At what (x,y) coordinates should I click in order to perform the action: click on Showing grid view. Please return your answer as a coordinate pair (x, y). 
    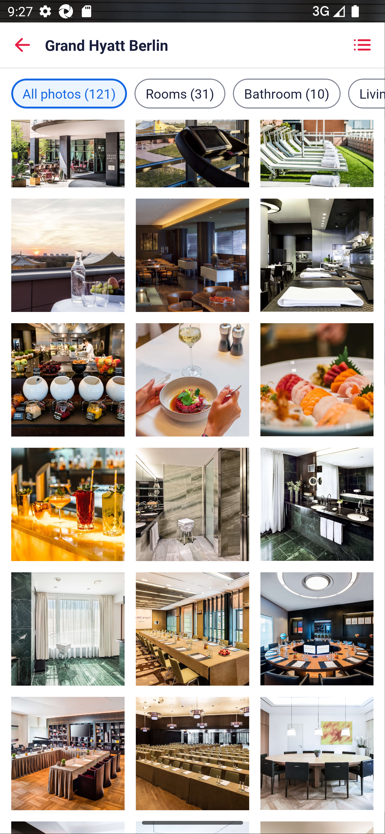
    Looking at the image, I should click on (362, 45).